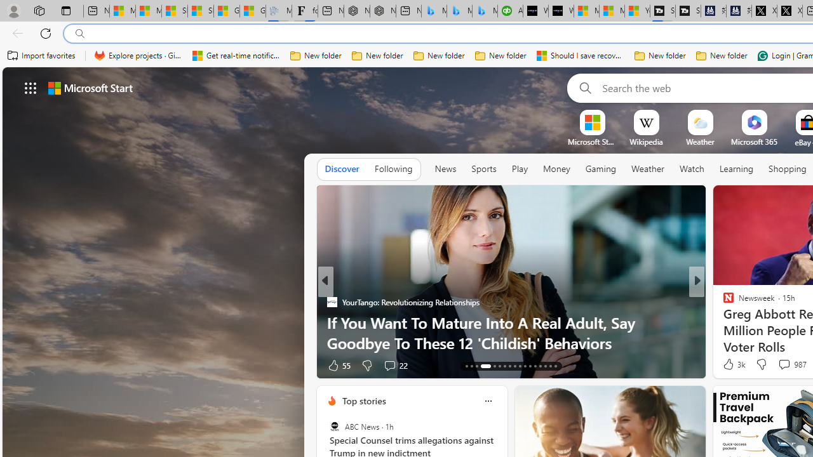 The height and width of the screenshot is (457, 813). What do you see at coordinates (786, 364) in the screenshot?
I see `View comments 85 Comment` at bounding box center [786, 364].